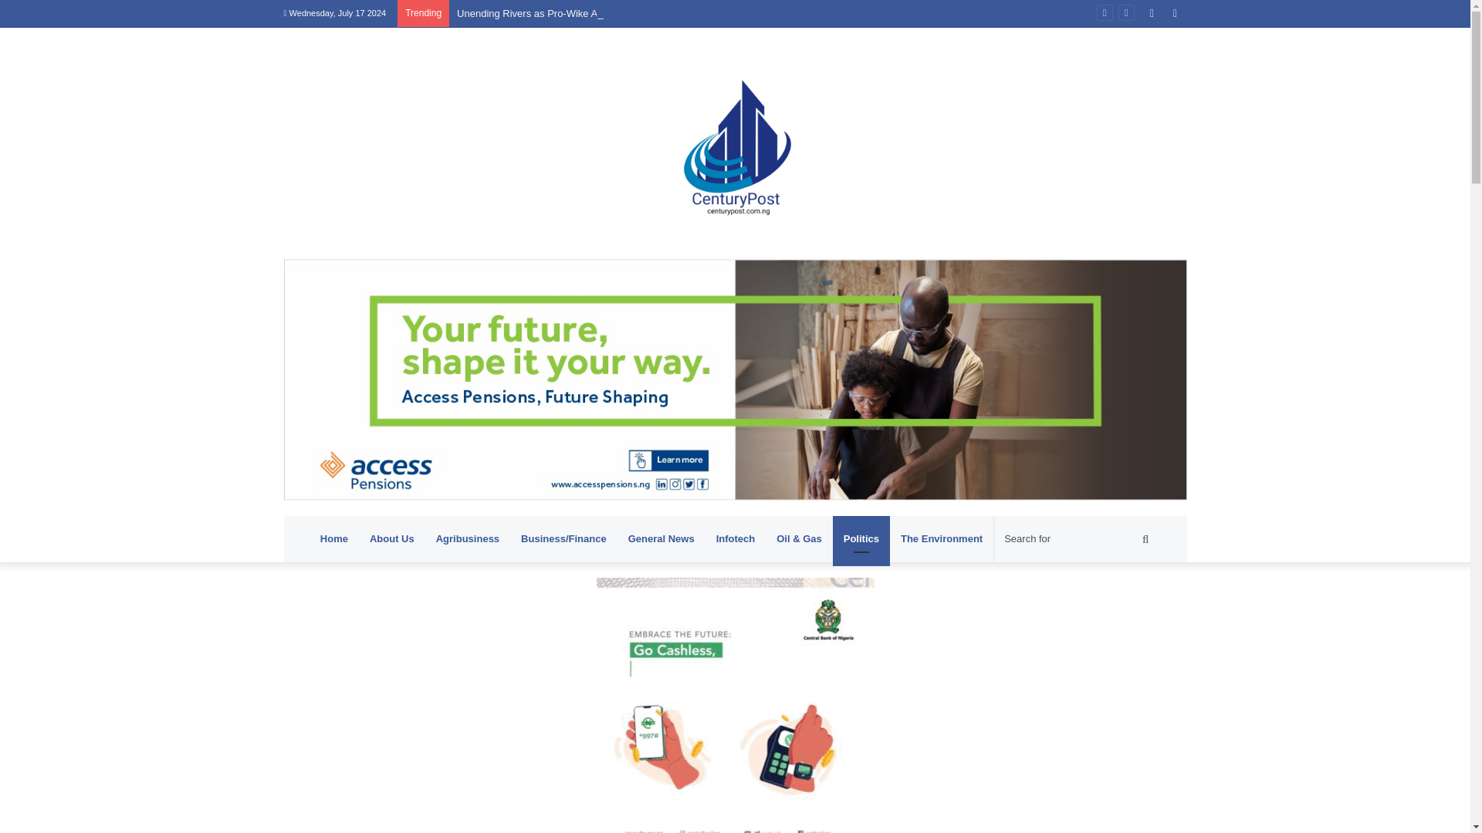 Image resolution: width=1482 pixels, height=833 pixels. What do you see at coordinates (392, 538) in the screenshot?
I see `About Us` at bounding box center [392, 538].